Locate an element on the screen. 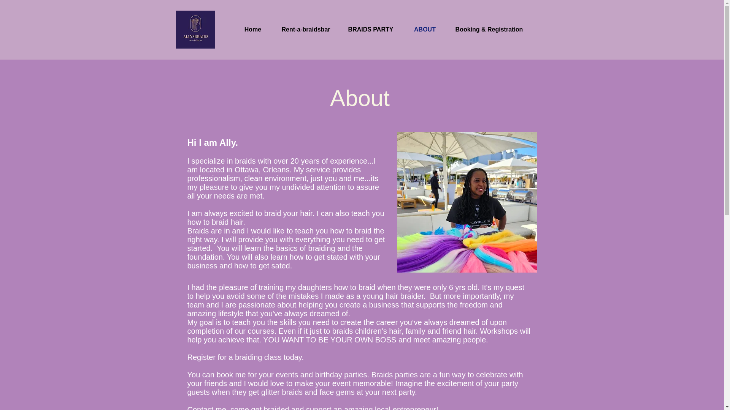 The image size is (730, 410). Home is located at coordinates (252, 29).